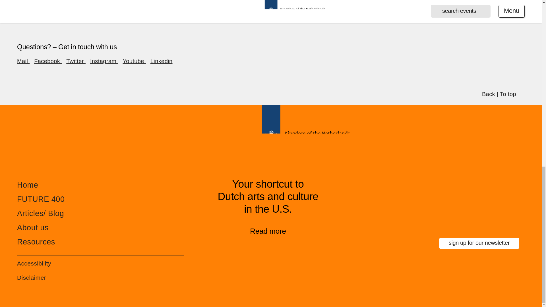 The height and width of the screenshot is (307, 546). I want to click on Instagram, so click(104, 61).